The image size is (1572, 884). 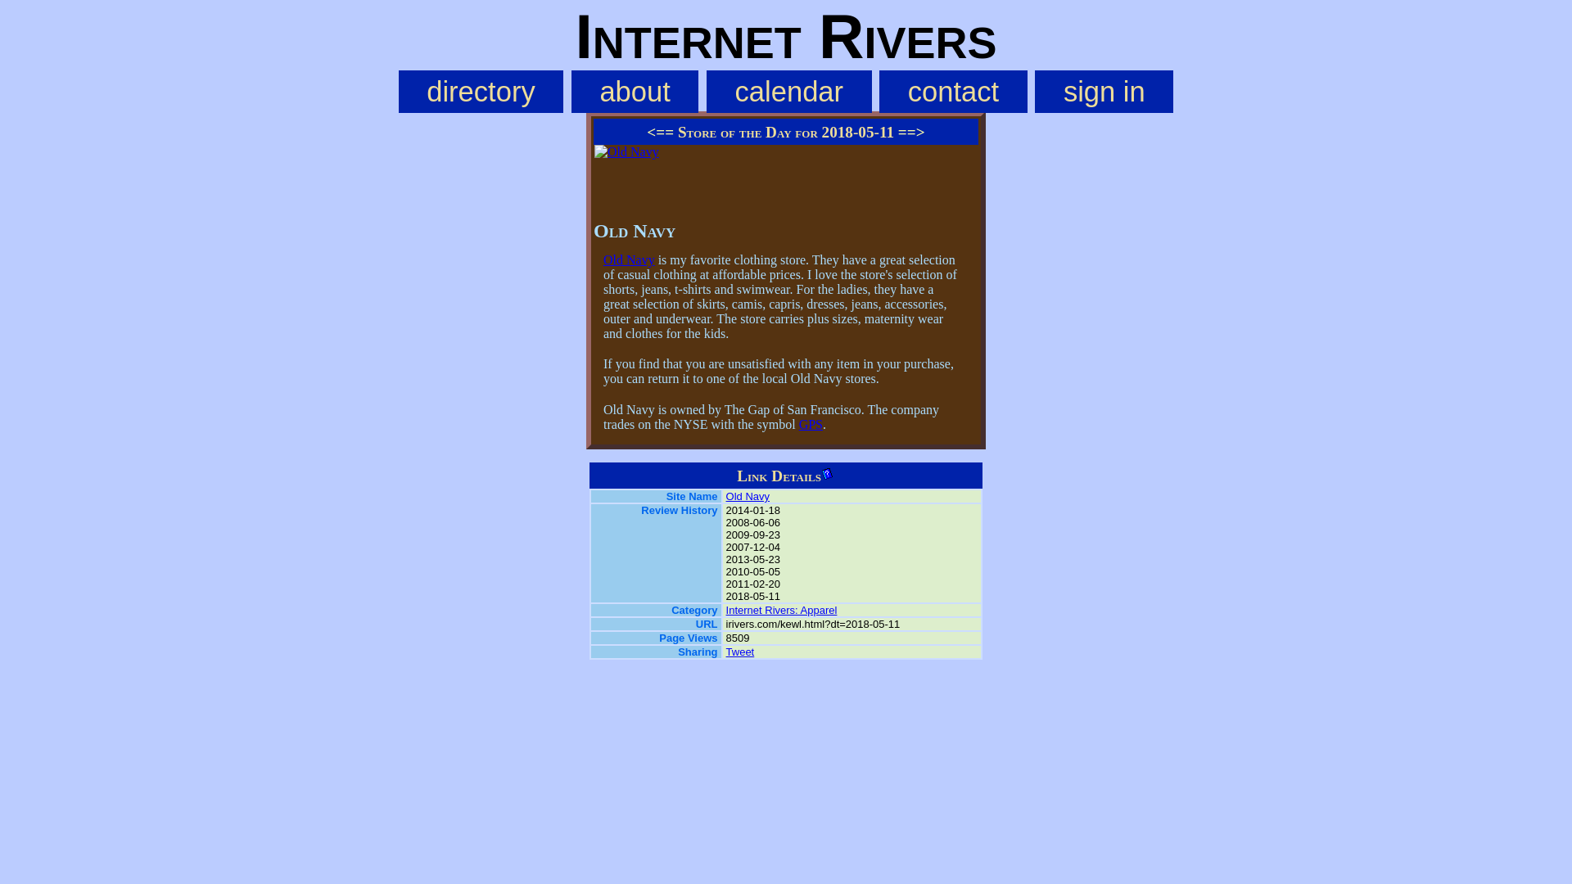 I want to click on calendar, so click(x=789, y=92).